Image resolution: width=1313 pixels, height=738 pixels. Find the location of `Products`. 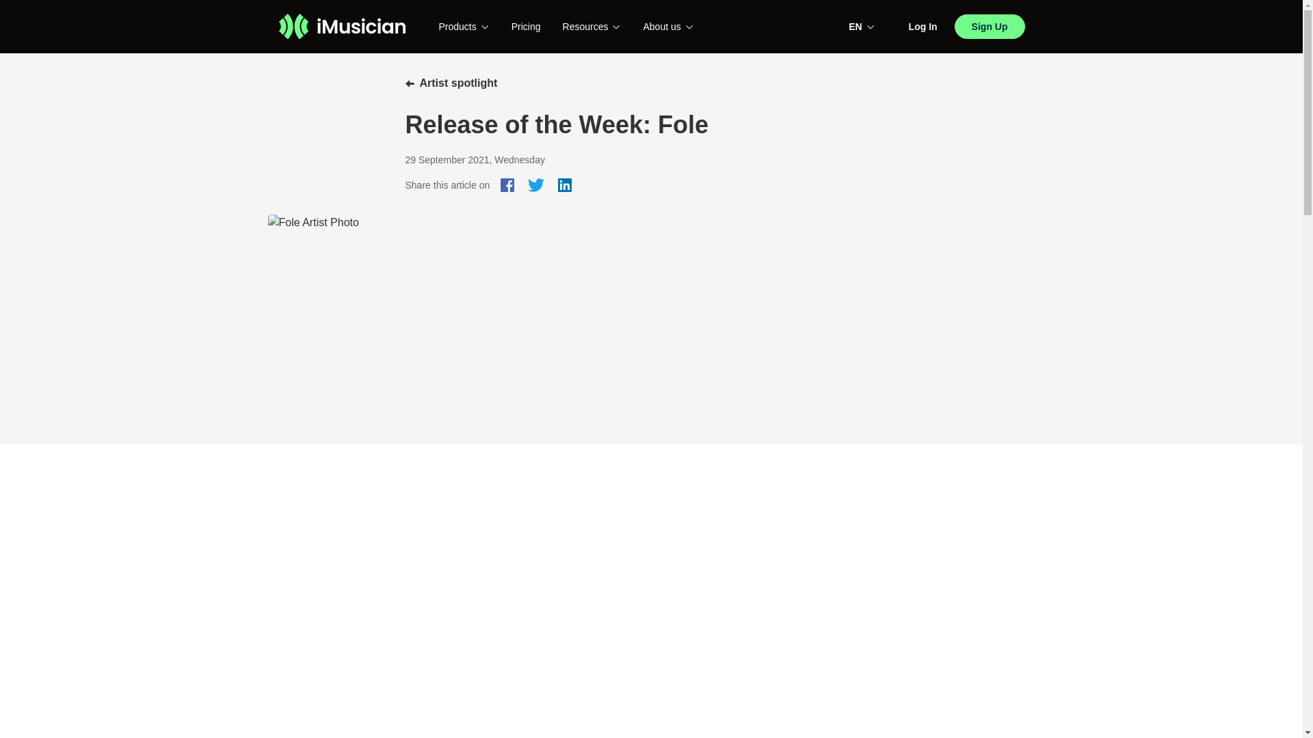

Products is located at coordinates (464, 26).